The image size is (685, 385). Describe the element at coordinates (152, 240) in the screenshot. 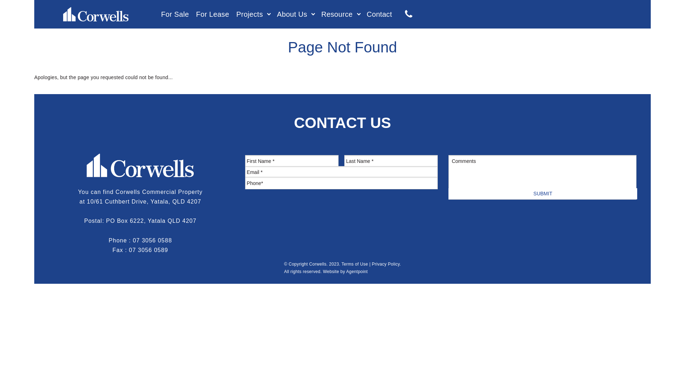

I see `07 3056 0588` at that location.